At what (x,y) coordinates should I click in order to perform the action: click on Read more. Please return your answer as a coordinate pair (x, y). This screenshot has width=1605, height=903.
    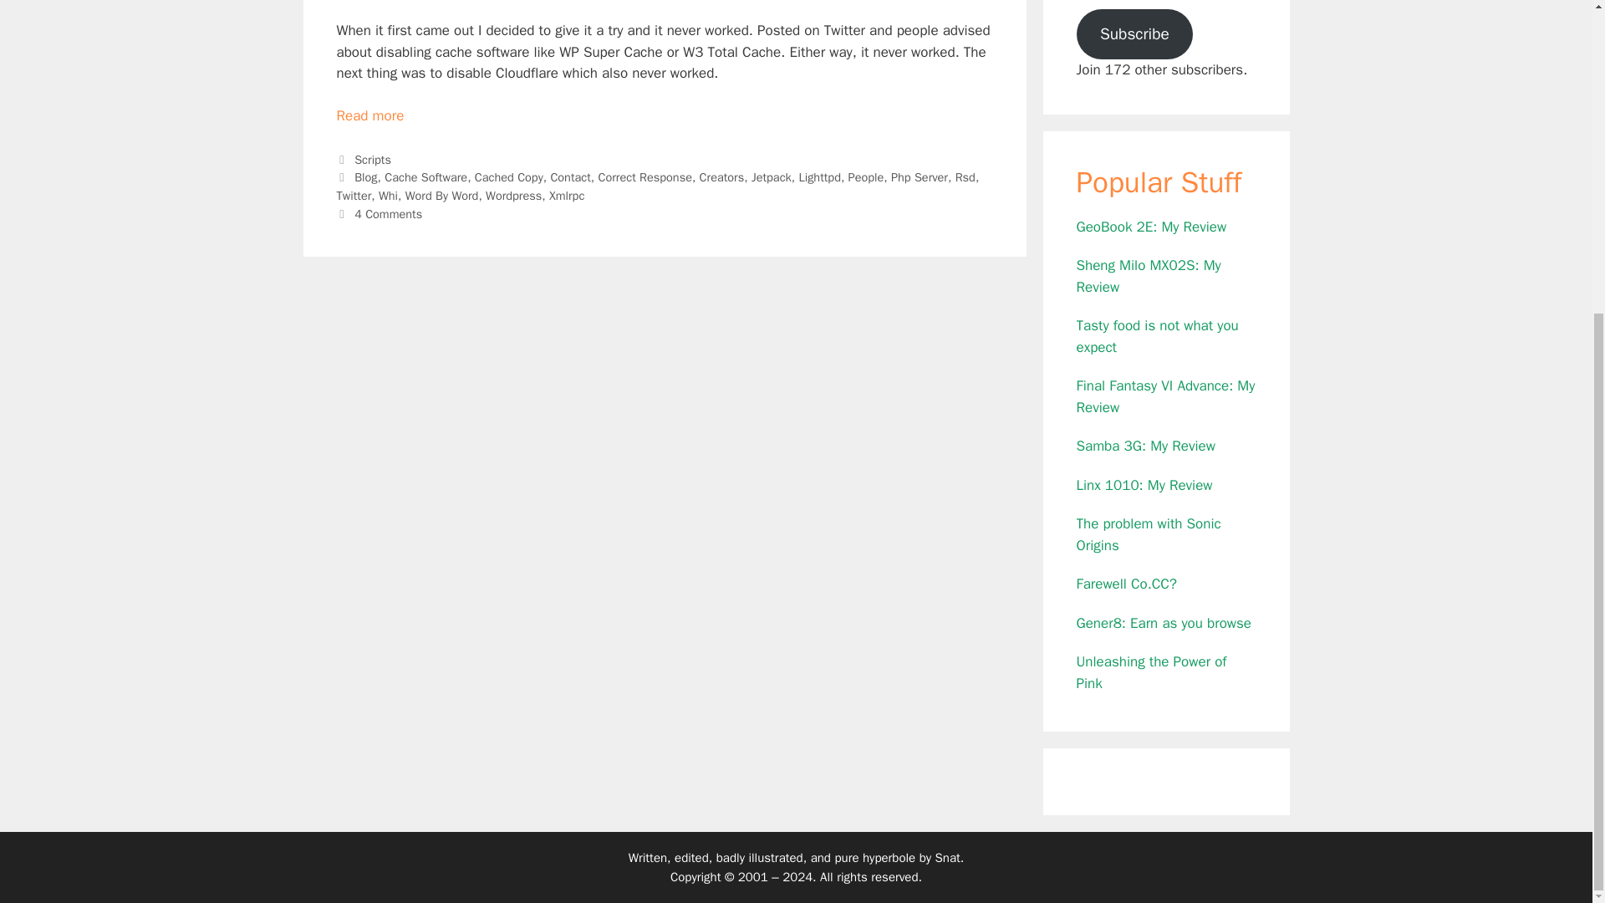
    Looking at the image, I should click on (369, 115).